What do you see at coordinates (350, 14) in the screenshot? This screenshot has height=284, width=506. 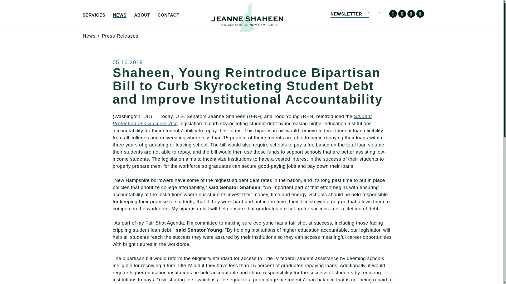 I see `NEWSLETTER` at bounding box center [350, 14].